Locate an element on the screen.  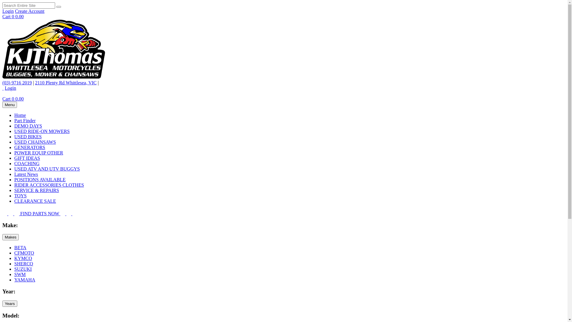
GENERATORS is located at coordinates (30, 147).